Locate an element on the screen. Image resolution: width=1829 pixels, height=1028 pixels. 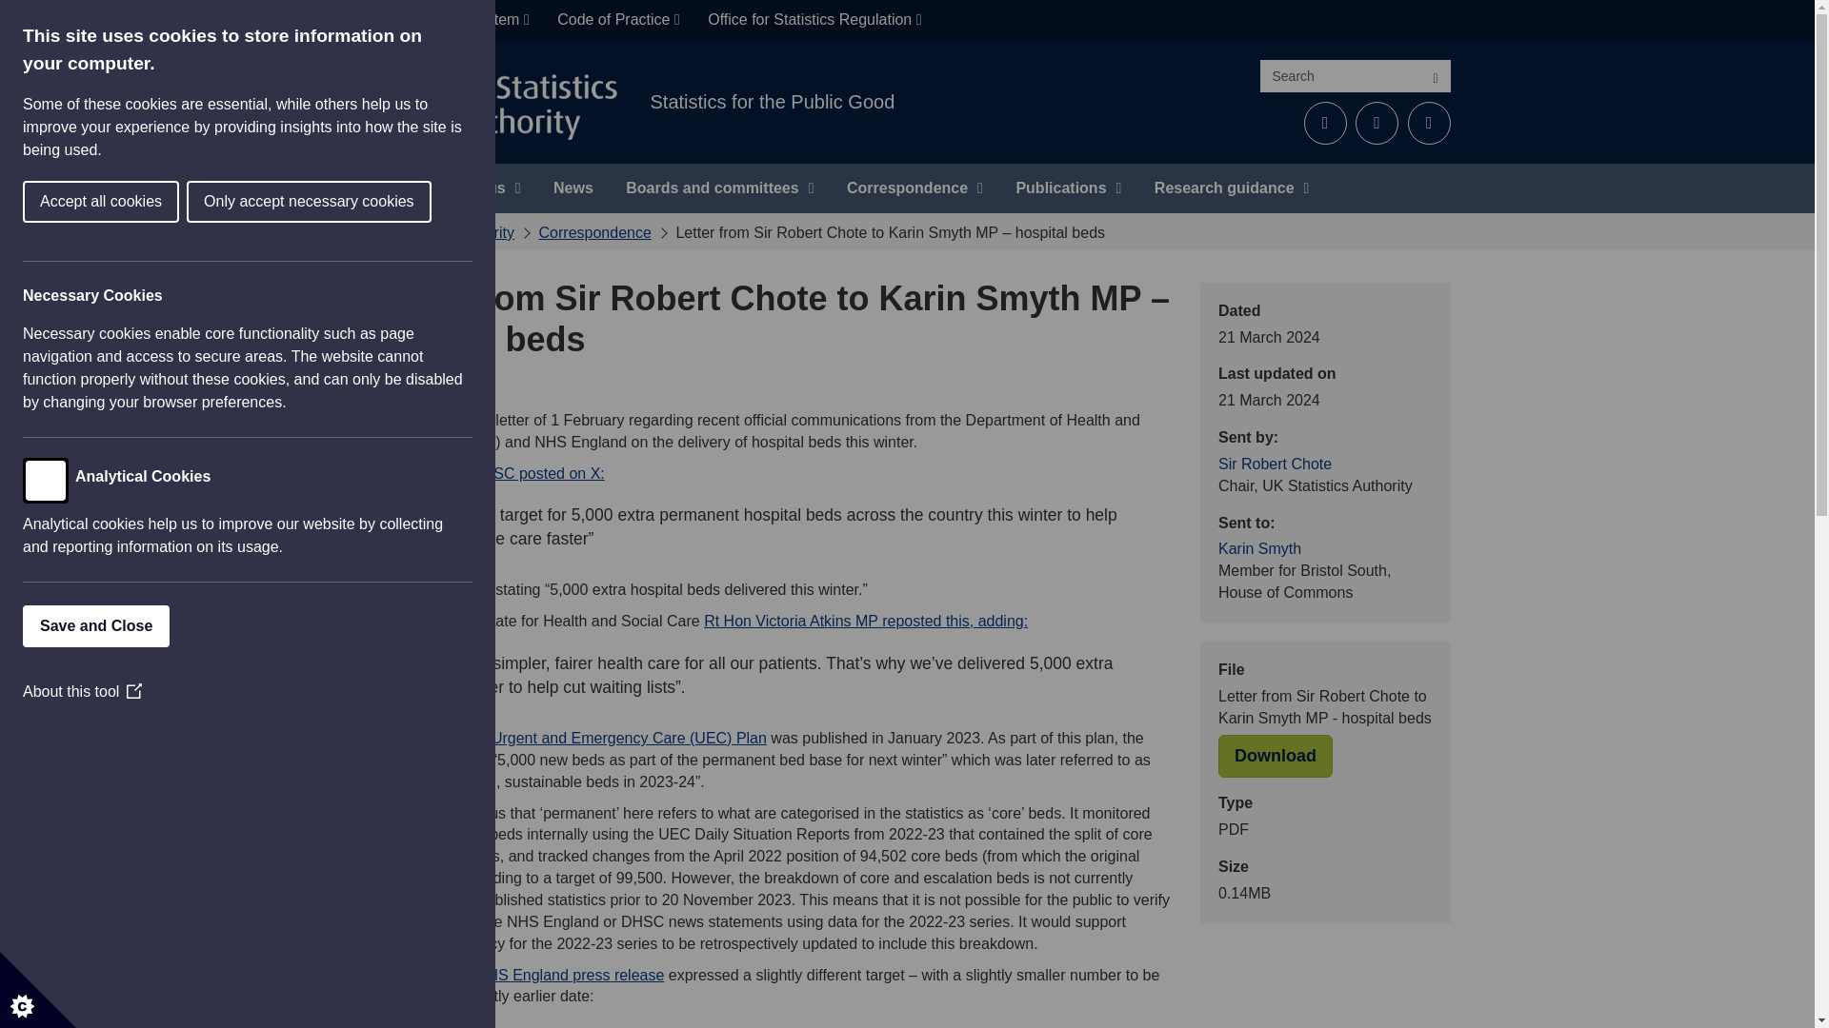
Office for Statistics Regulation is located at coordinates (814, 21).